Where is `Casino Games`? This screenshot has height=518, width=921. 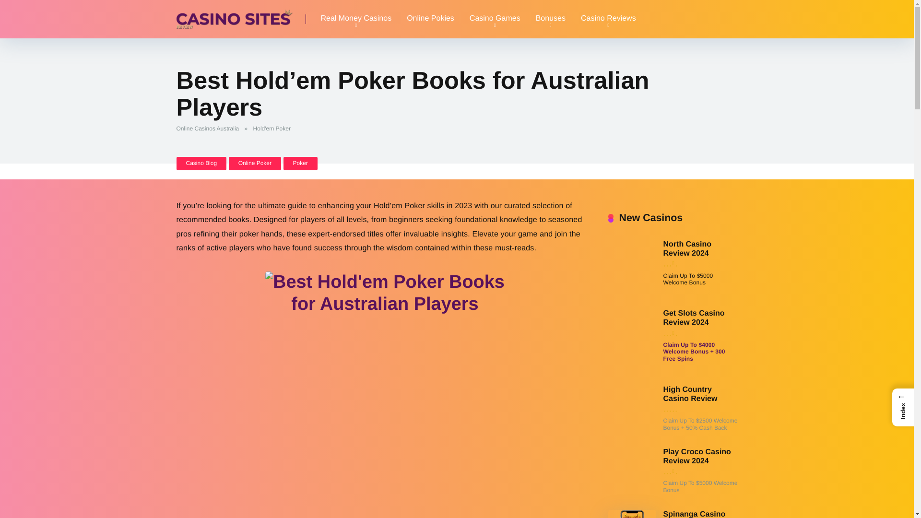
Casino Games is located at coordinates (495, 19).